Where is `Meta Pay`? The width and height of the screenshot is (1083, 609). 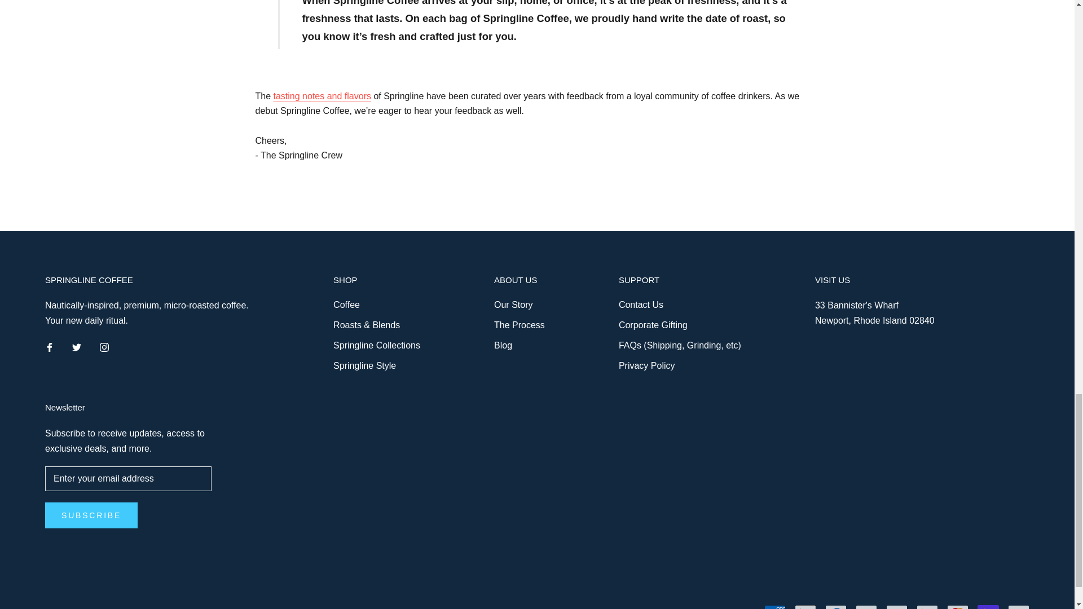
Meta Pay is located at coordinates (896, 607).